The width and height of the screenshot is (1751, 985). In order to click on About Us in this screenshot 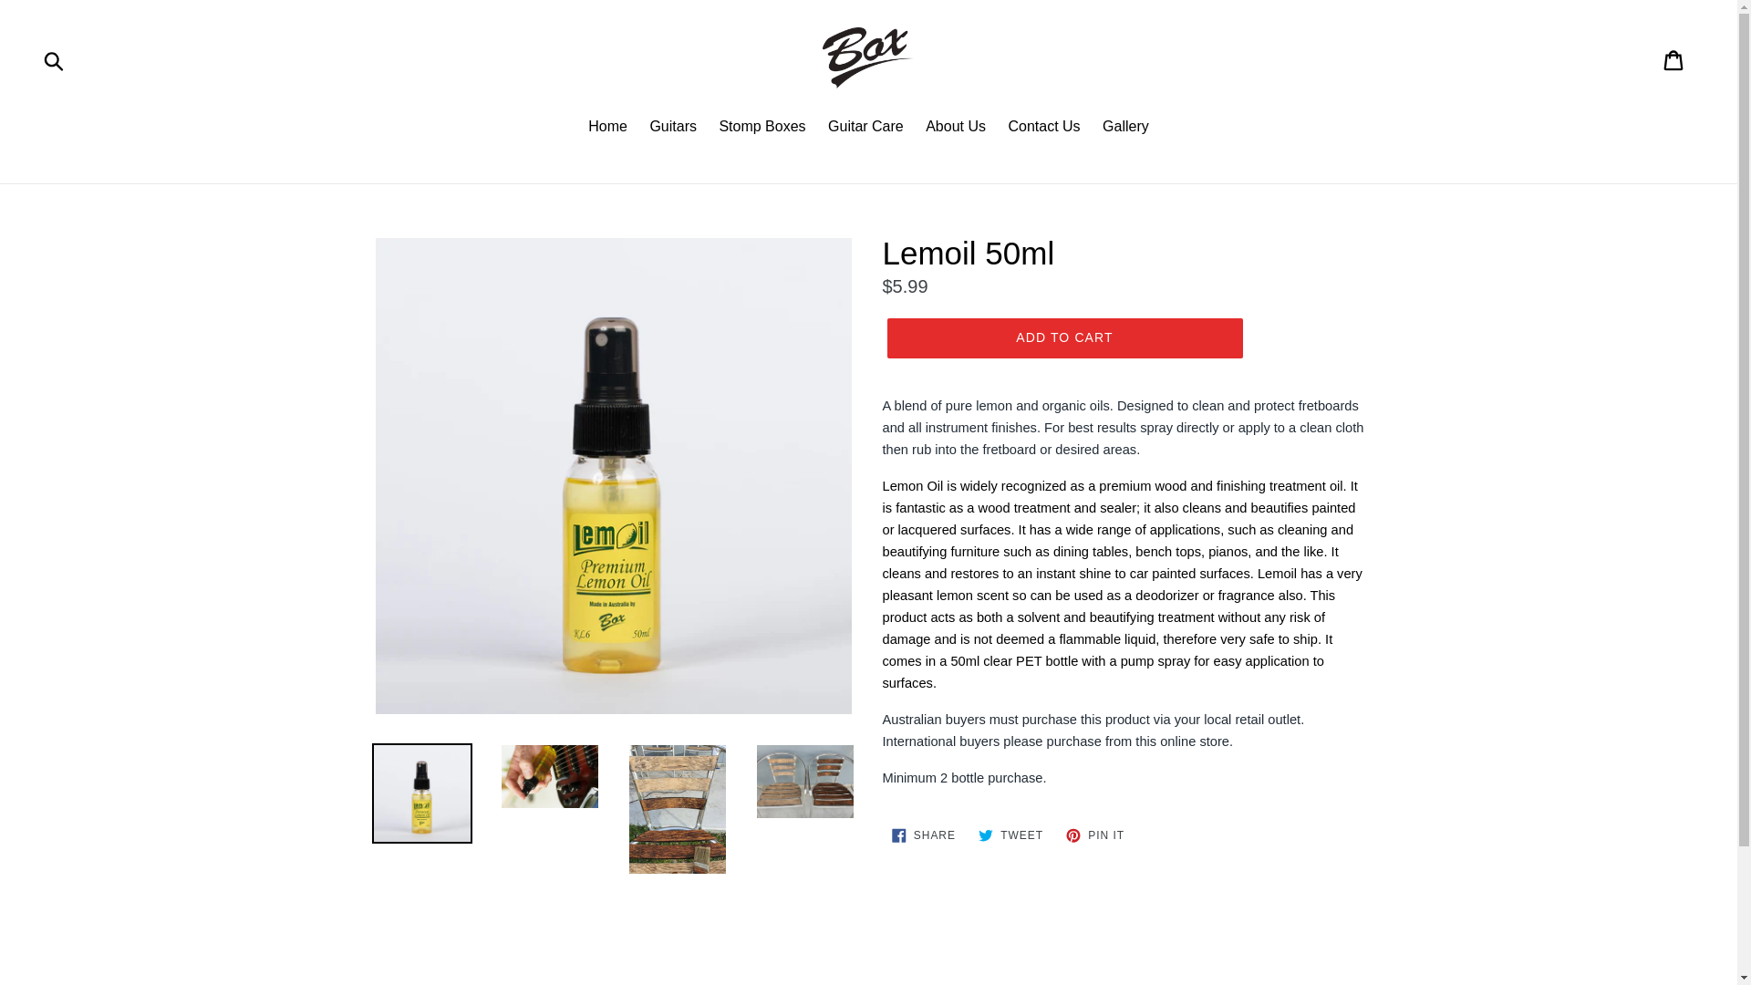, I will do `click(1125, 128)`.